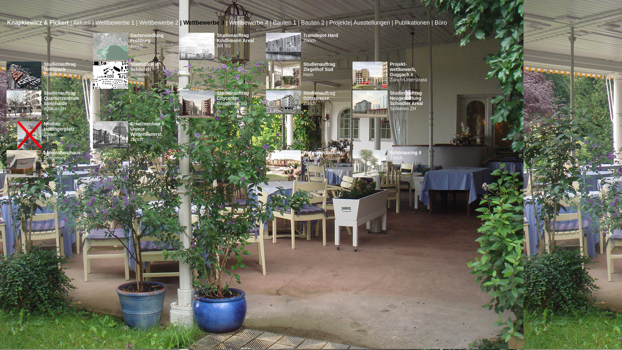 This screenshot has width=622, height=350. What do you see at coordinates (202, 23) in the screenshot?
I see `| Wettbewerbe 3` at bounding box center [202, 23].